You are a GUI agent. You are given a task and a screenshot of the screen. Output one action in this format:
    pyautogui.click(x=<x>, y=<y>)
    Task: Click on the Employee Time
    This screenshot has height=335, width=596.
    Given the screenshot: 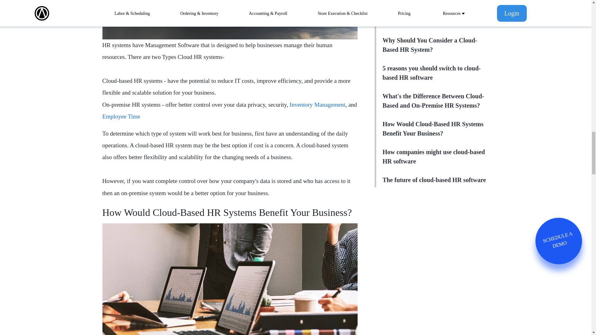 What is the action you would take?
    pyautogui.click(x=121, y=116)
    